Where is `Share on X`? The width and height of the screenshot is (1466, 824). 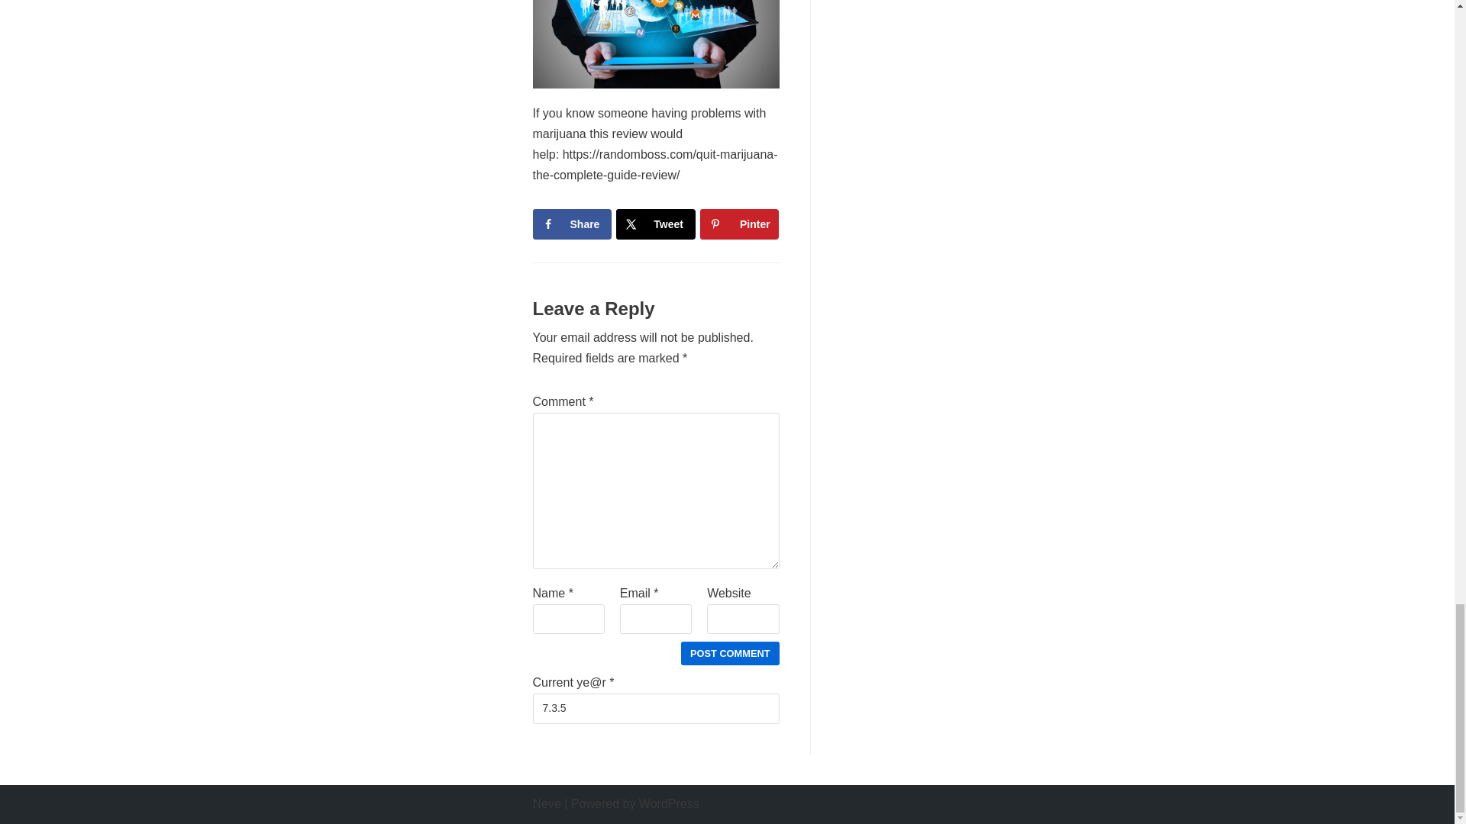
Share on X is located at coordinates (655, 224).